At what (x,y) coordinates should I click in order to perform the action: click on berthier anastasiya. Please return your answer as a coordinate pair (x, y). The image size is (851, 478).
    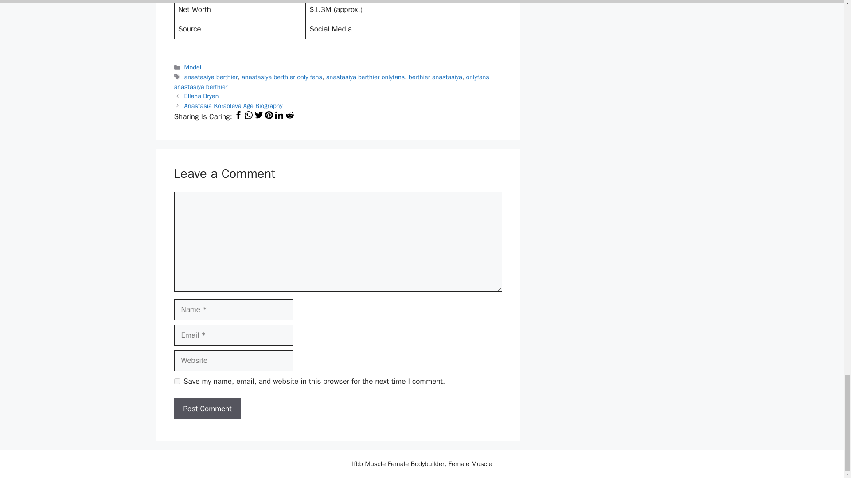
    Looking at the image, I should click on (435, 77).